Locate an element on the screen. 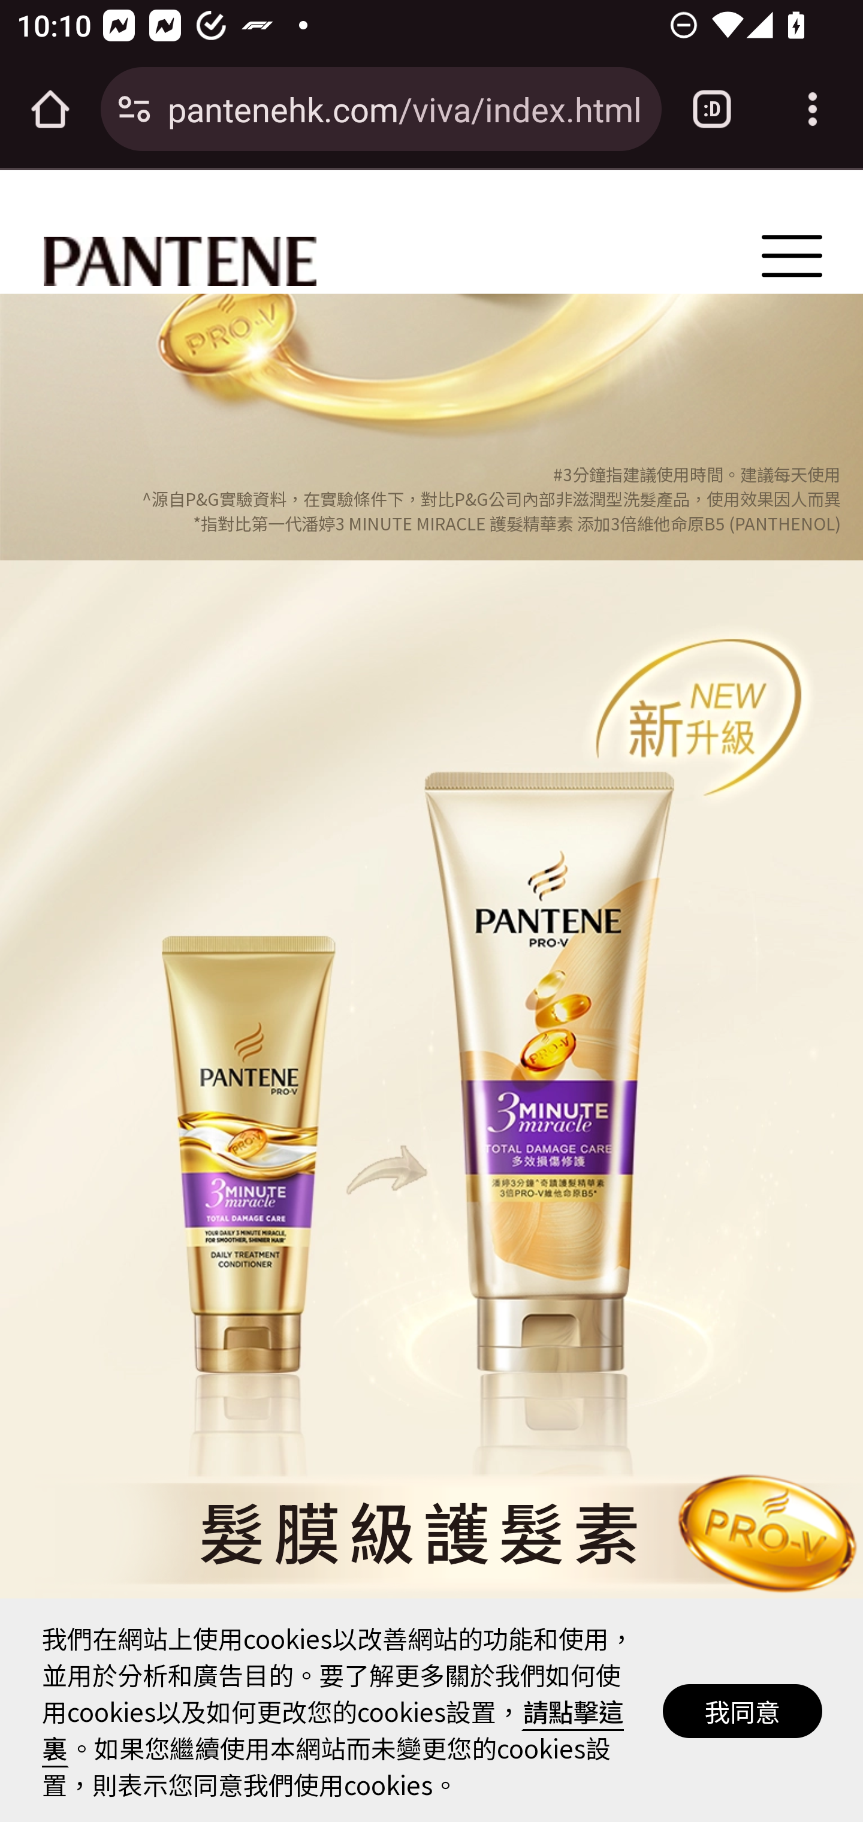 The height and width of the screenshot is (1822, 863). Switch or close tabs is located at coordinates (712, 109).